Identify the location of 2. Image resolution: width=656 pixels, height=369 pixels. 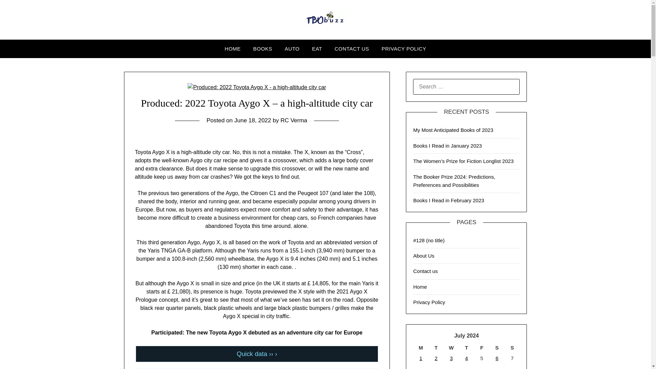
(436, 358).